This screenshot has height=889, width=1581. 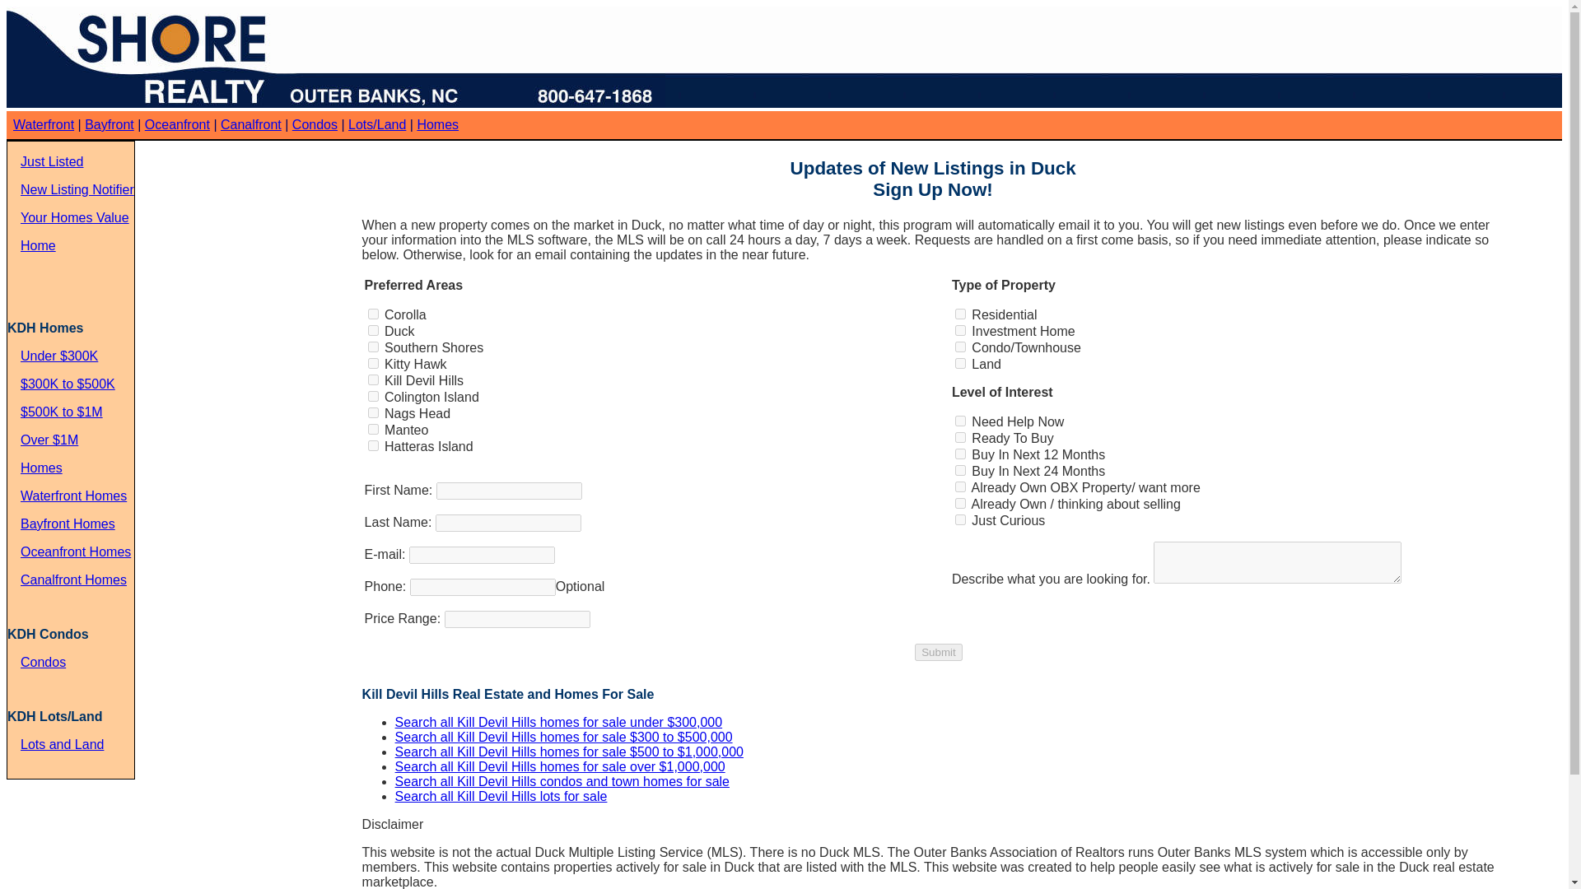 I want to click on Condos, so click(x=43, y=662).